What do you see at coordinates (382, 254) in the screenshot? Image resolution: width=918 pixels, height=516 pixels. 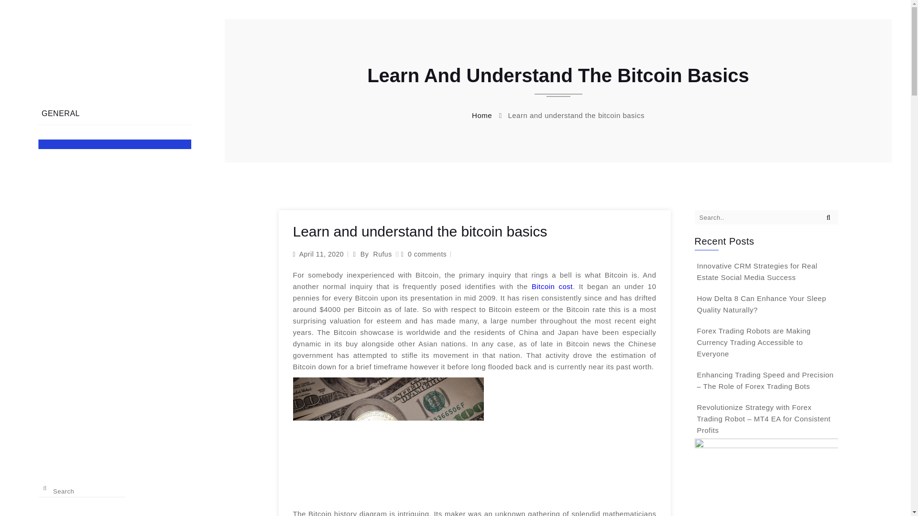 I see `Rufus` at bounding box center [382, 254].